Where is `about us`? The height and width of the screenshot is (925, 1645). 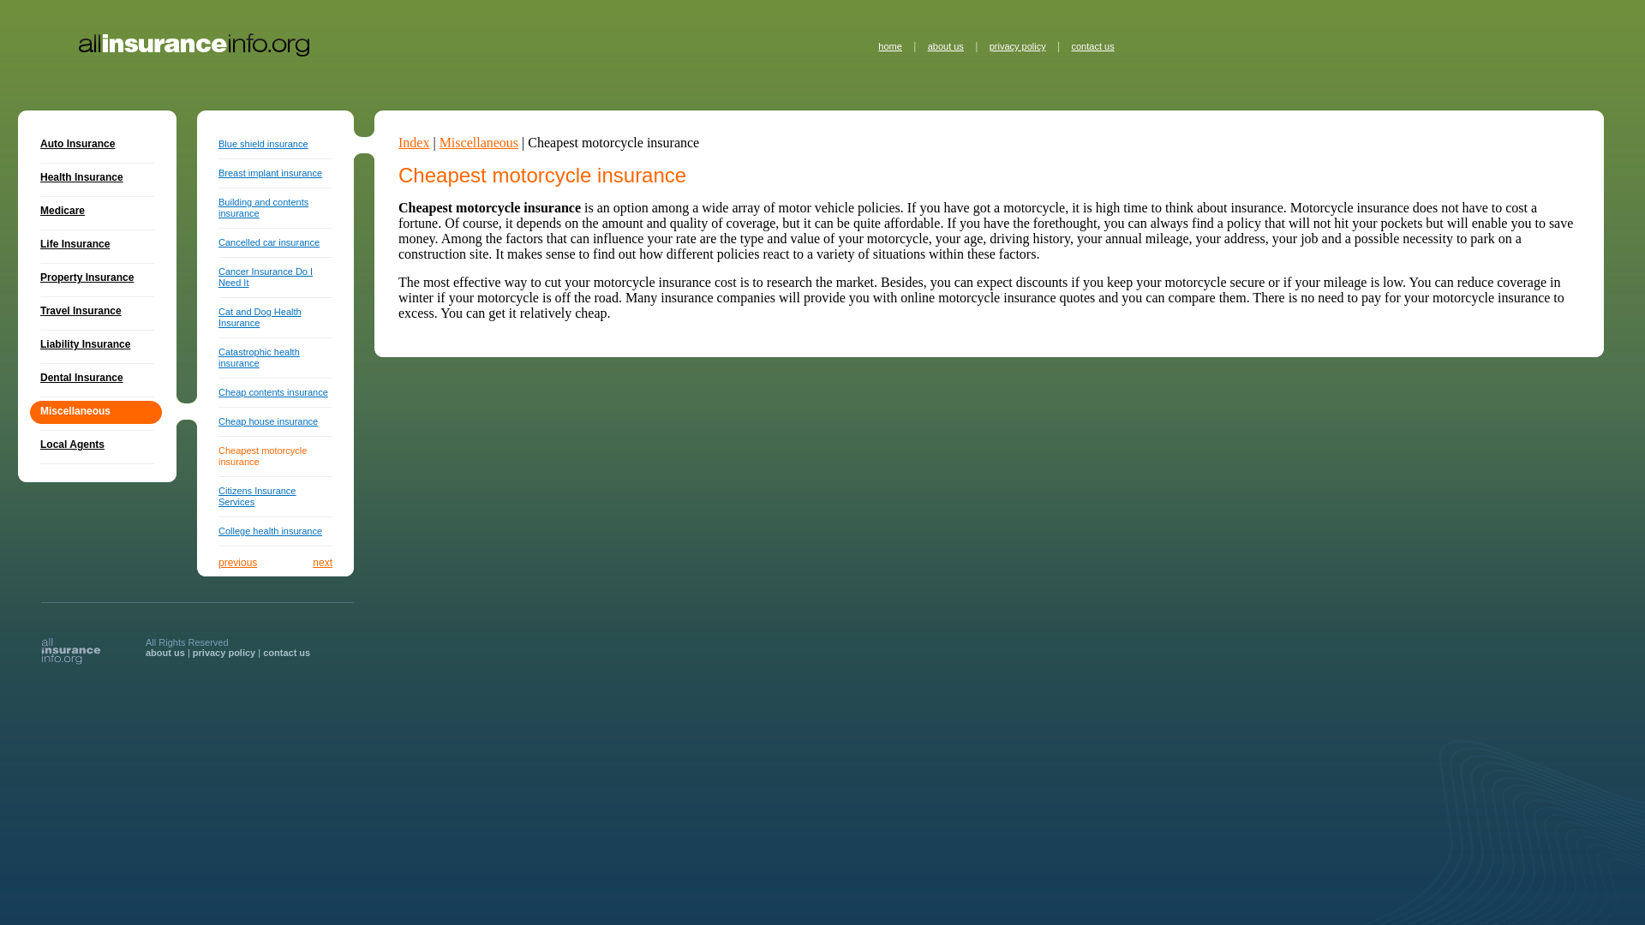
about us is located at coordinates (164, 653).